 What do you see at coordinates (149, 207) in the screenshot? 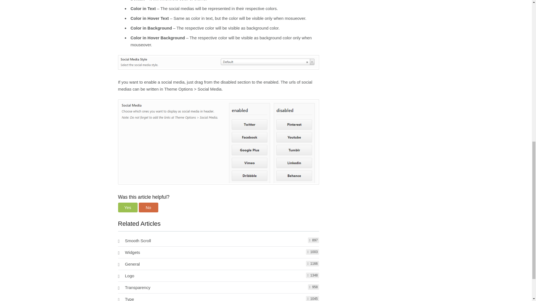
I see `No` at bounding box center [149, 207].